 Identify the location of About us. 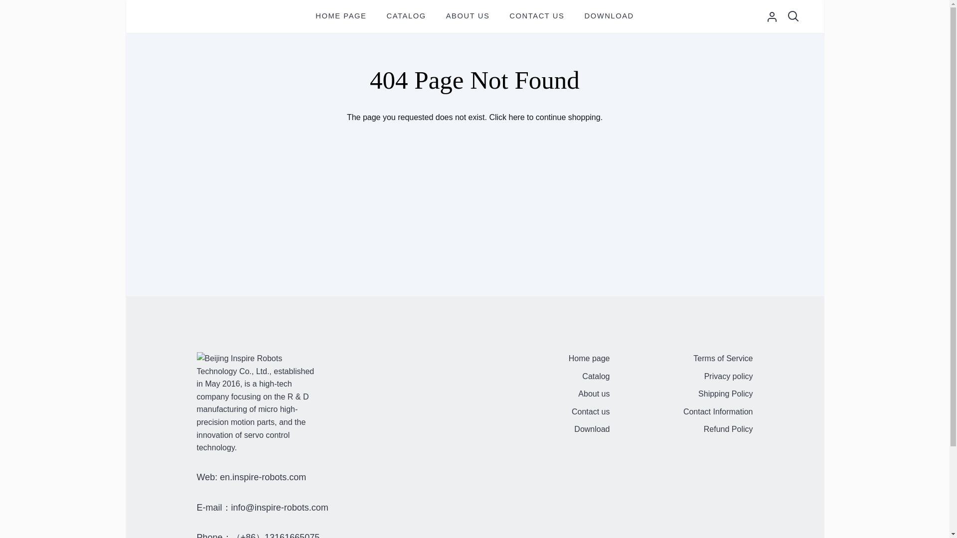
(594, 395).